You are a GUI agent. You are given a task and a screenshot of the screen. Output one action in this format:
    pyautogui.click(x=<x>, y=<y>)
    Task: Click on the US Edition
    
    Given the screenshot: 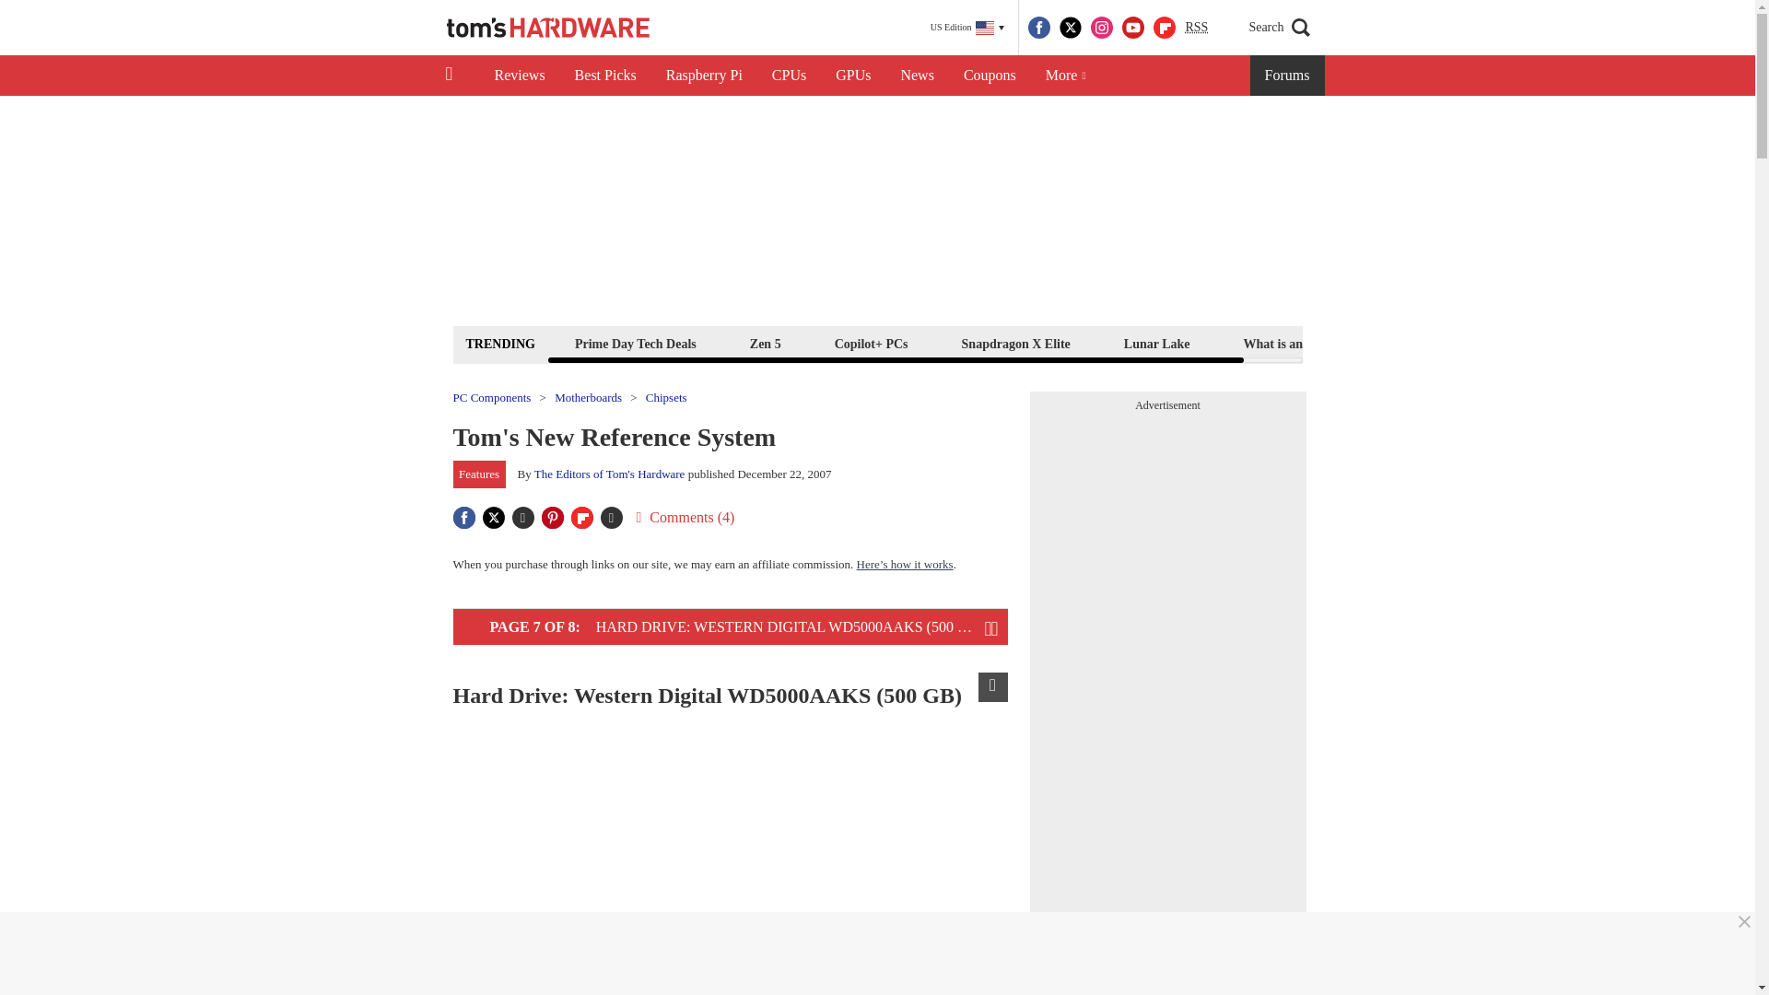 What is the action you would take?
    pyautogui.click(x=967, y=28)
    